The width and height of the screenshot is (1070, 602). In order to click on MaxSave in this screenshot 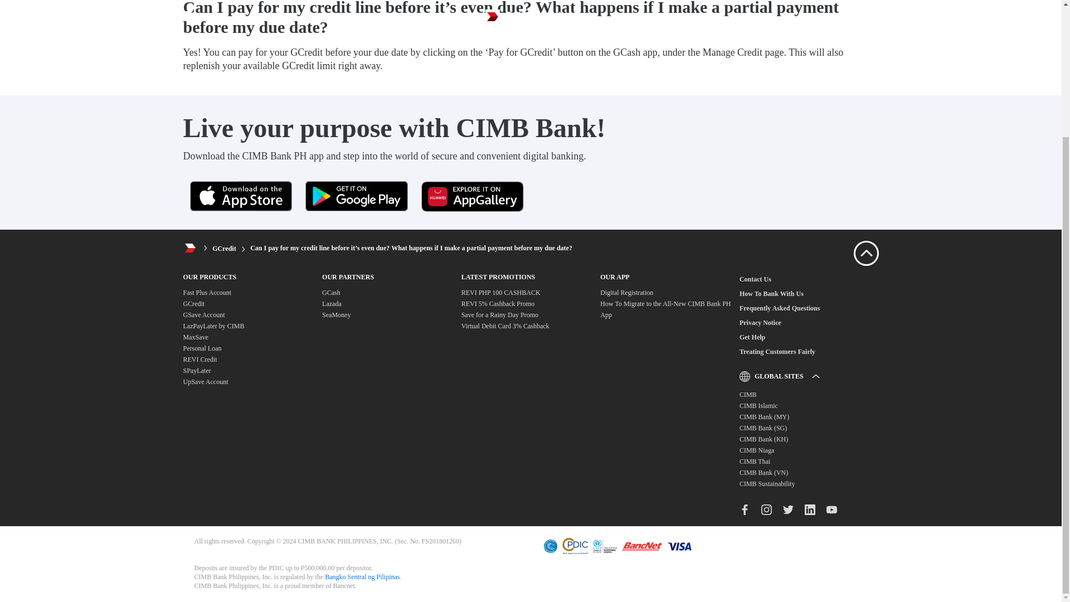, I will do `click(195, 337)`.